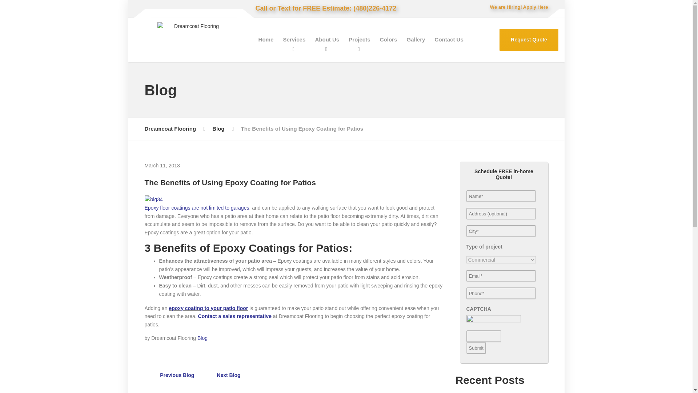 The image size is (698, 393). What do you see at coordinates (197, 207) in the screenshot?
I see `Epoxy floor coatings are not limited to garages` at bounding box center [197, 207].